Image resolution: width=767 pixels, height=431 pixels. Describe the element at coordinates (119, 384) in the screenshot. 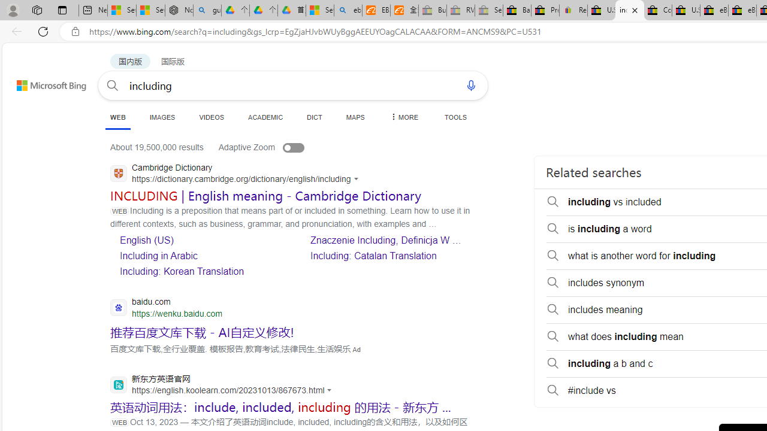

I see `Global web icon` at that location.